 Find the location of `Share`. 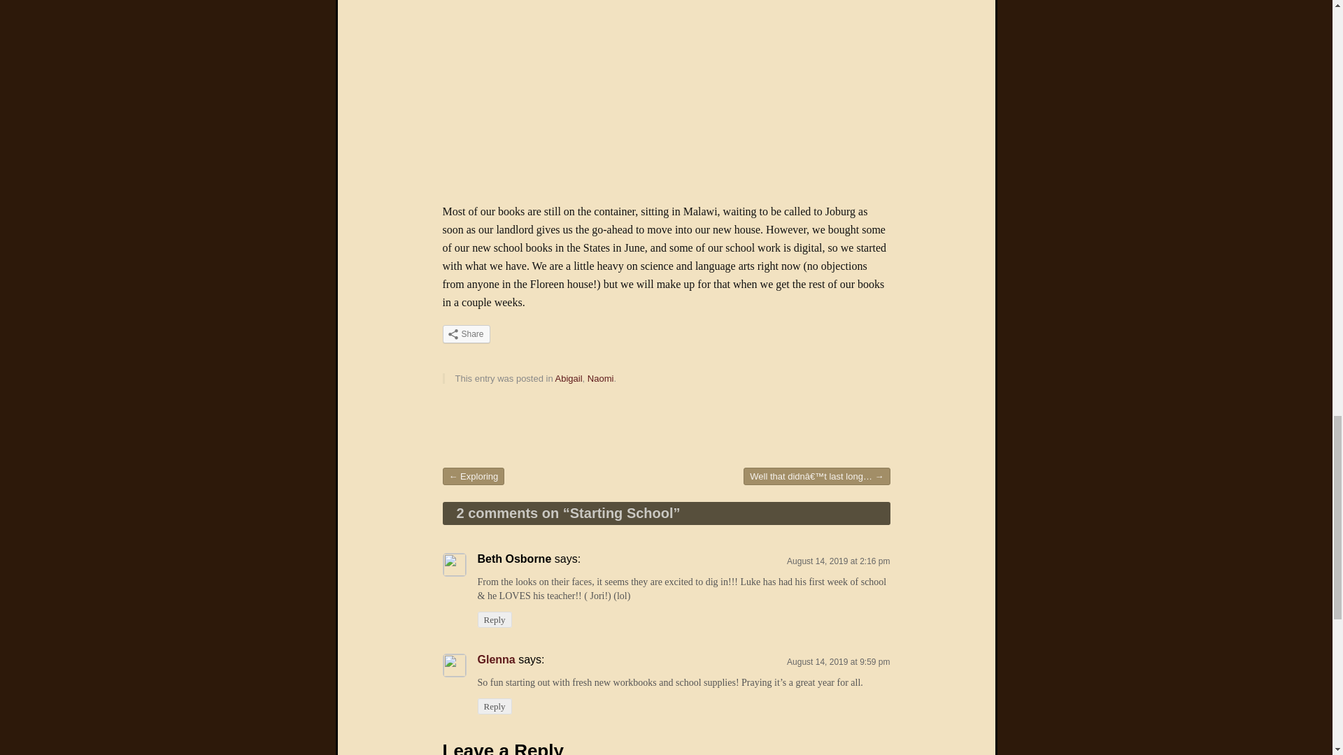

Share is located at coordinates (466, 334).